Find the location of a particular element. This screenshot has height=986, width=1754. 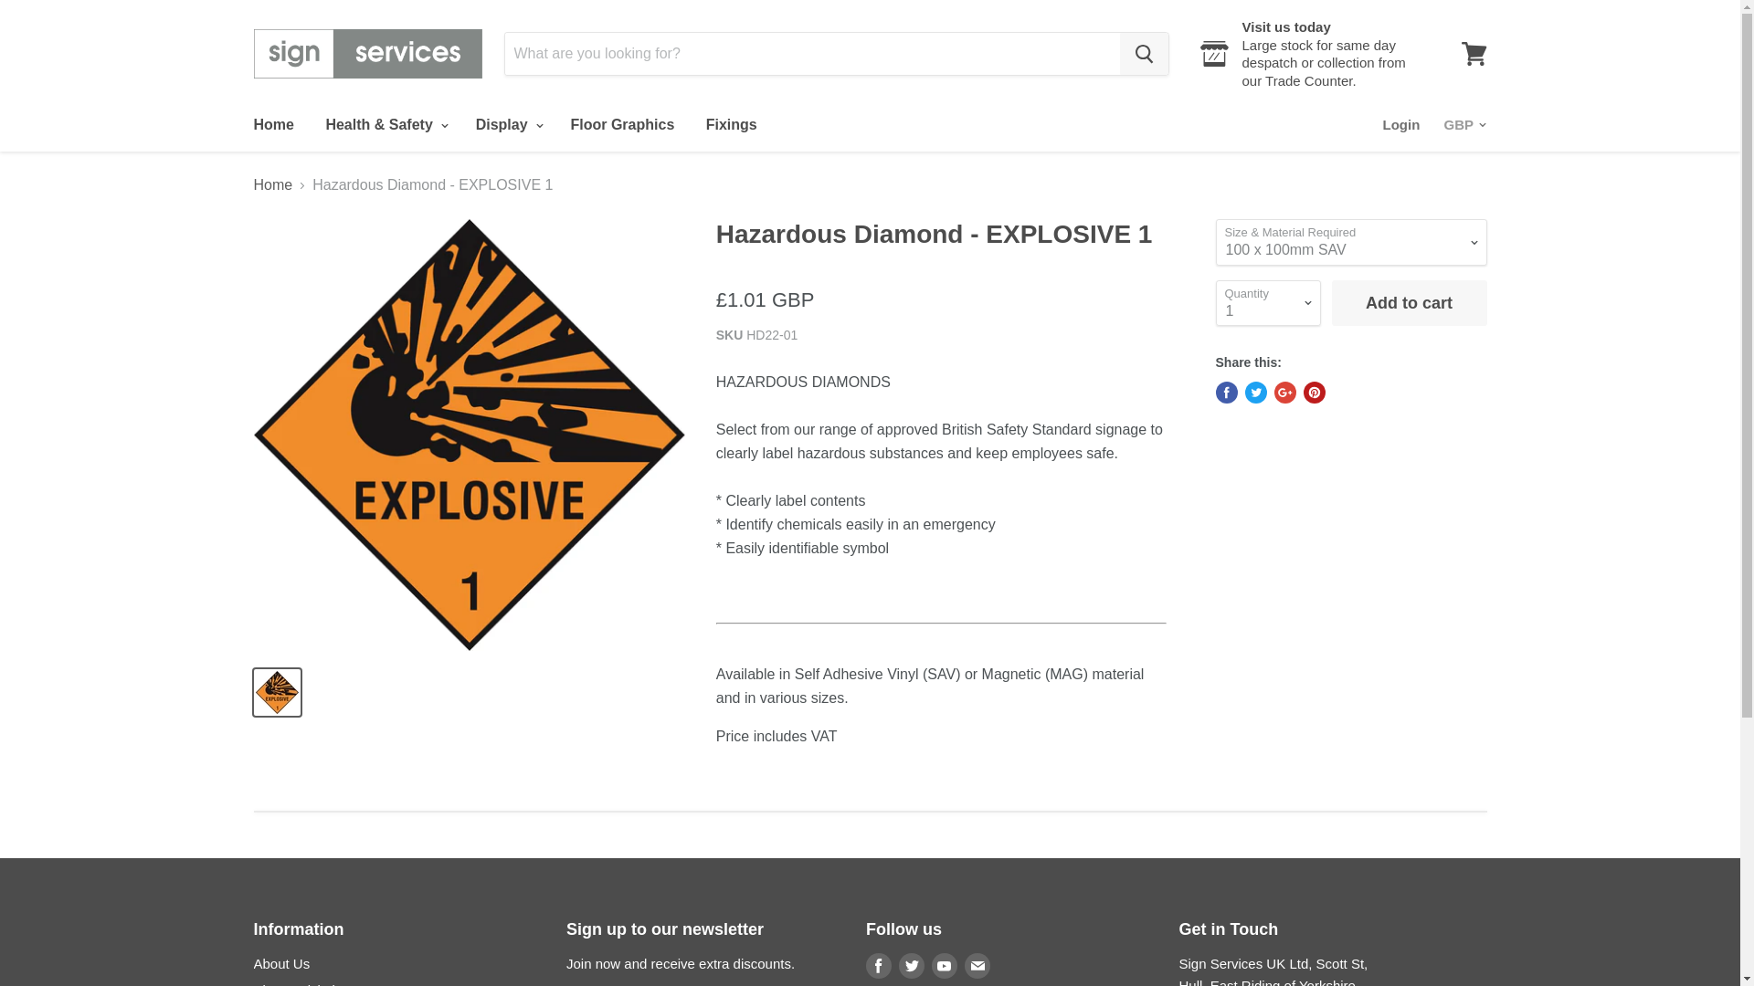

Facebook is located at coordinates (879, 966).